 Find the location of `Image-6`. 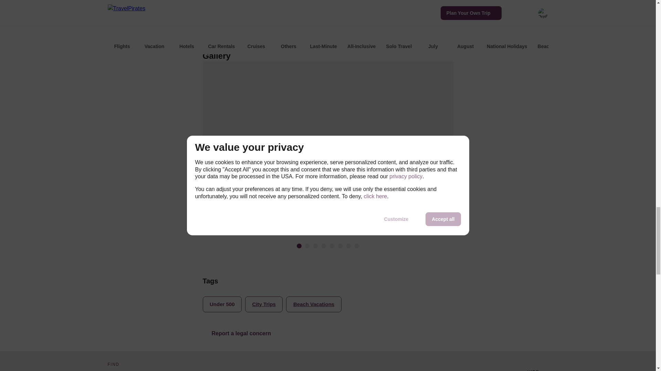

Image-6 is located at coordinates (340, 246).